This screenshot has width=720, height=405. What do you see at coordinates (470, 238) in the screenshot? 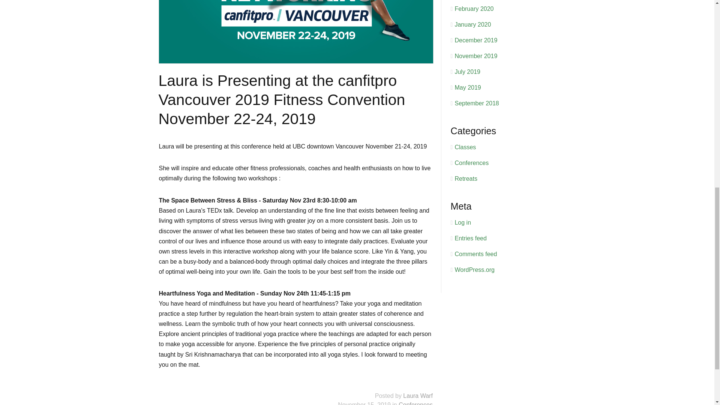
I see `Entries feed` at bounding box center [470, 238].